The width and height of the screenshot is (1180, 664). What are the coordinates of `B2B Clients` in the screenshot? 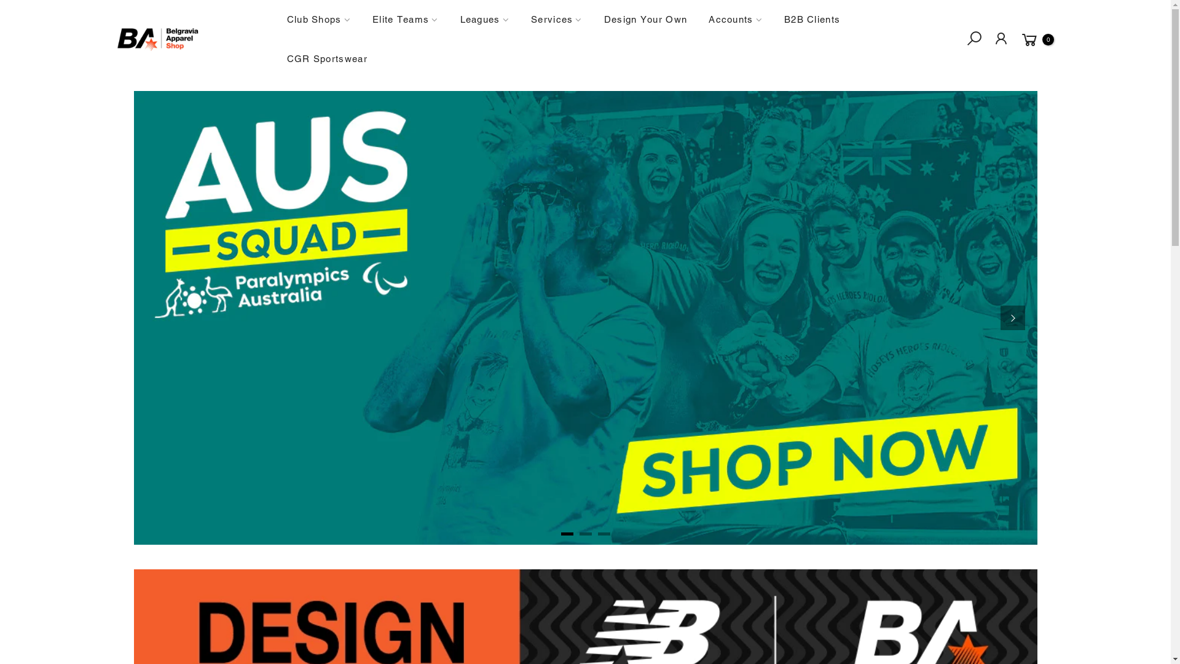 It's located at (812, 20).